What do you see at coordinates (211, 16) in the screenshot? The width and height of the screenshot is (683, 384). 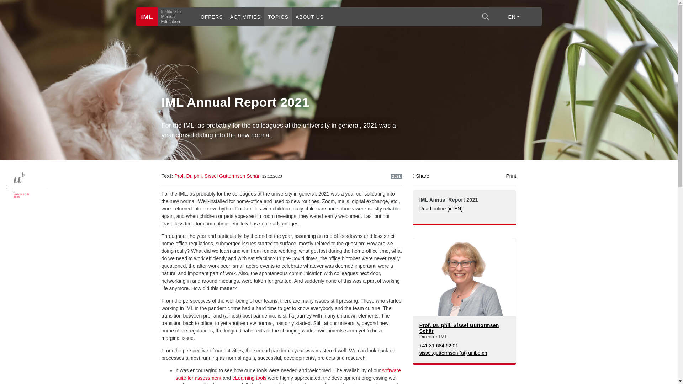 I see `OFFERS` at bounding box center [211, 16].